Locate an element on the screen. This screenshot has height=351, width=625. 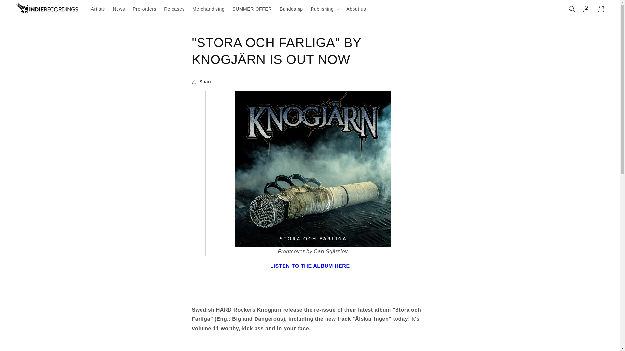
SUMMER OFFER is located at coordinates (252, 9).